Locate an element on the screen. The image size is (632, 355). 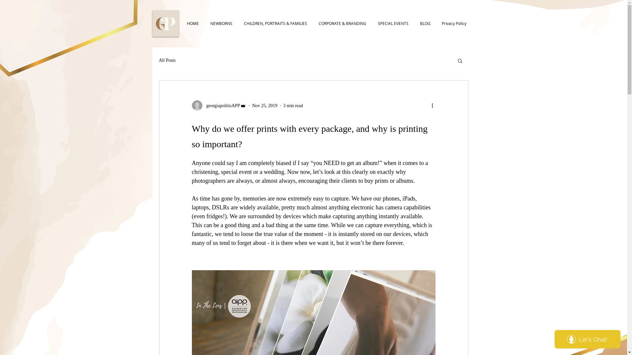
HOME is located at coordinates (192, 24).